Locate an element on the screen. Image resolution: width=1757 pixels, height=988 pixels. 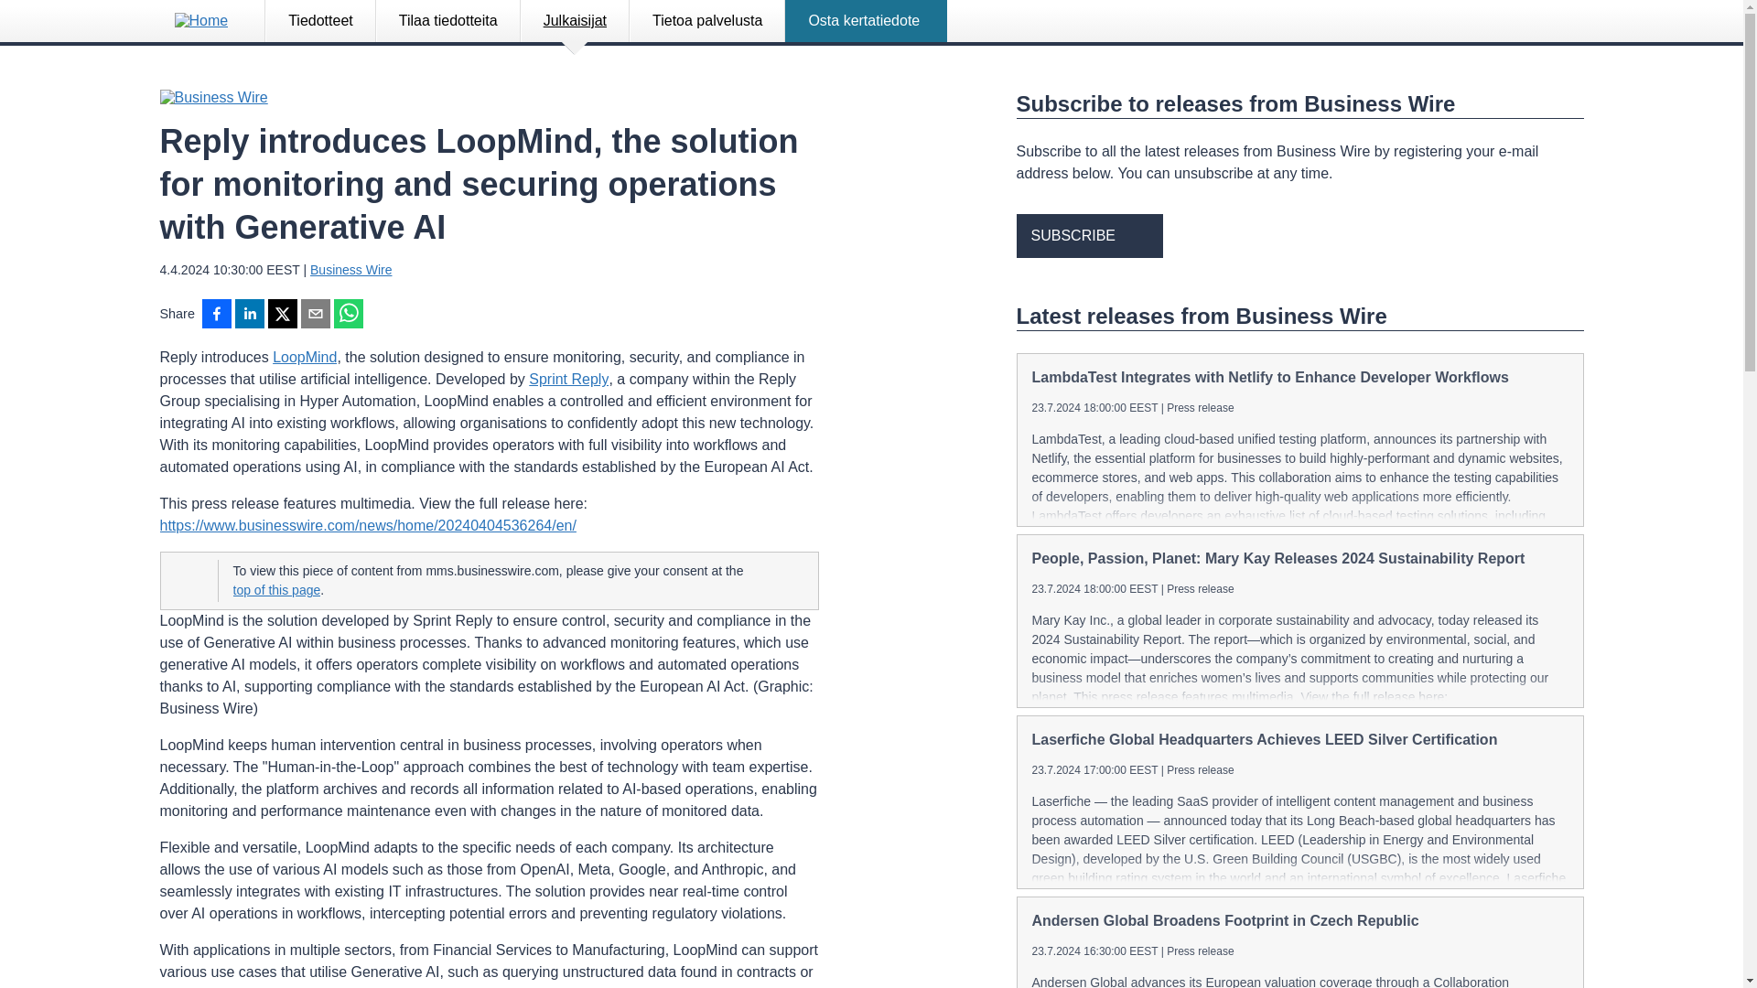
Julkaisijat is located at coordinates (575, 21).